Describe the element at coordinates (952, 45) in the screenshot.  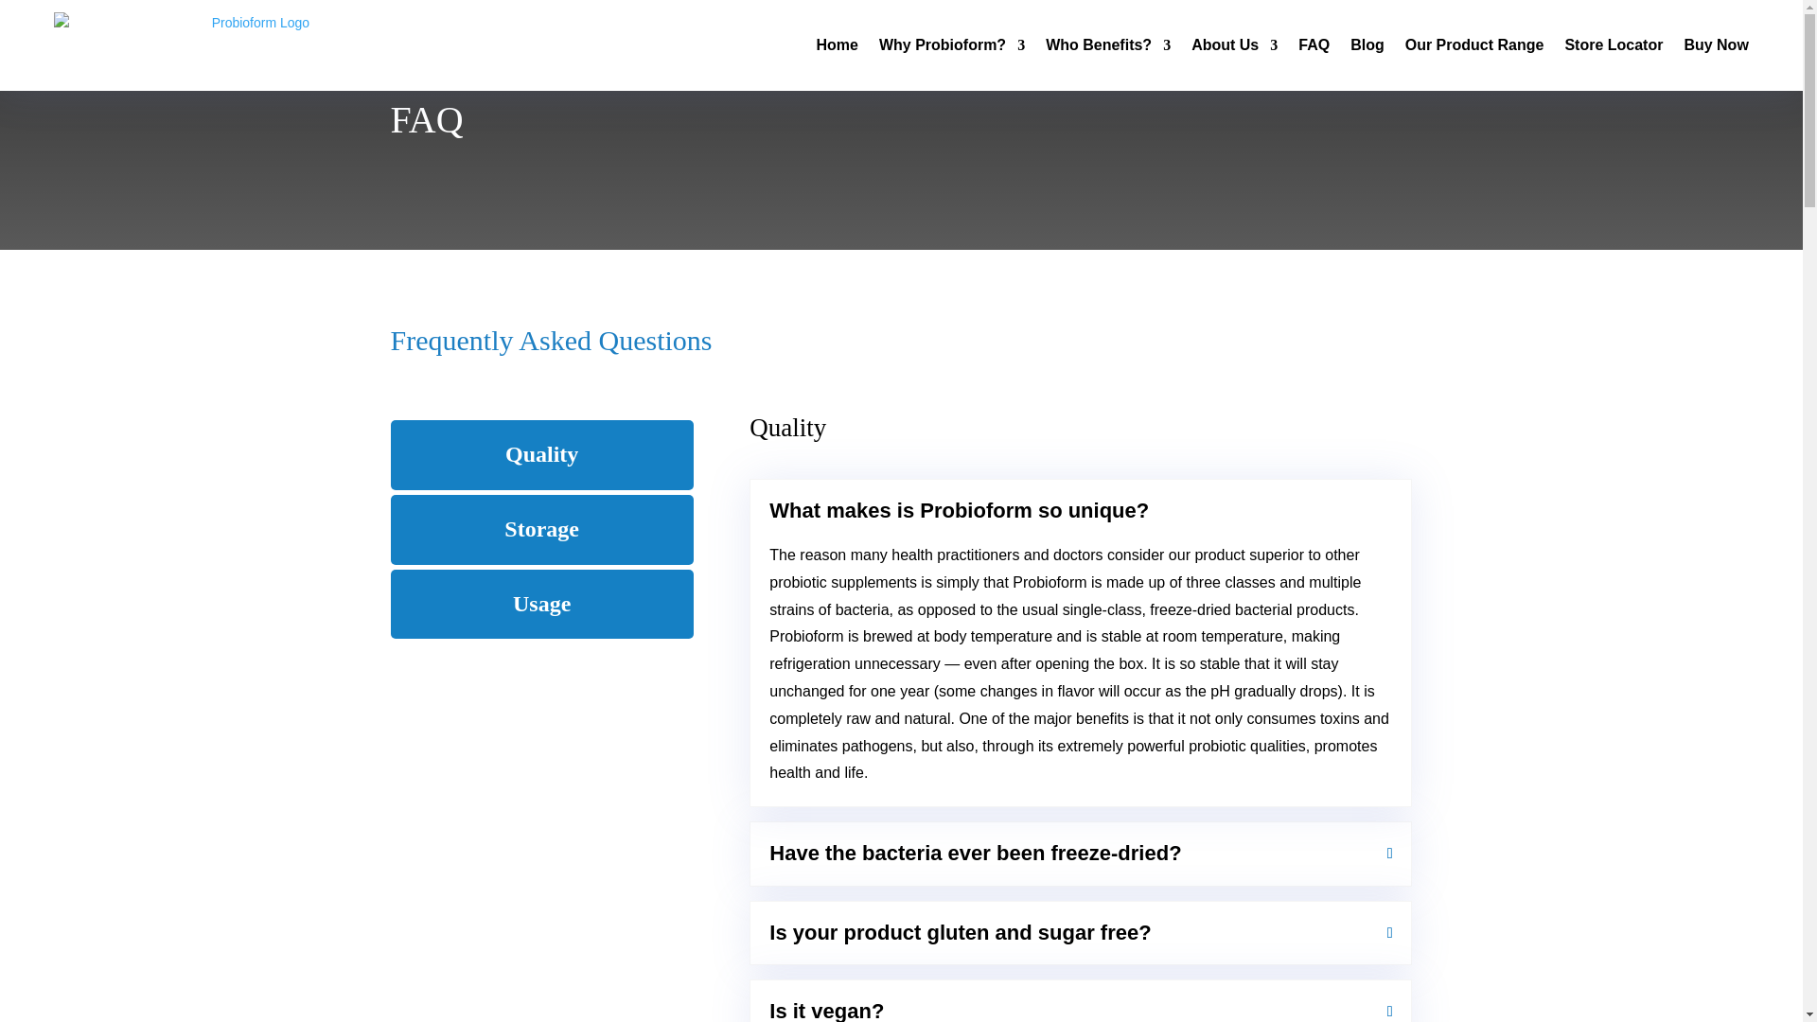
I see `Why Probioform?` at that location.